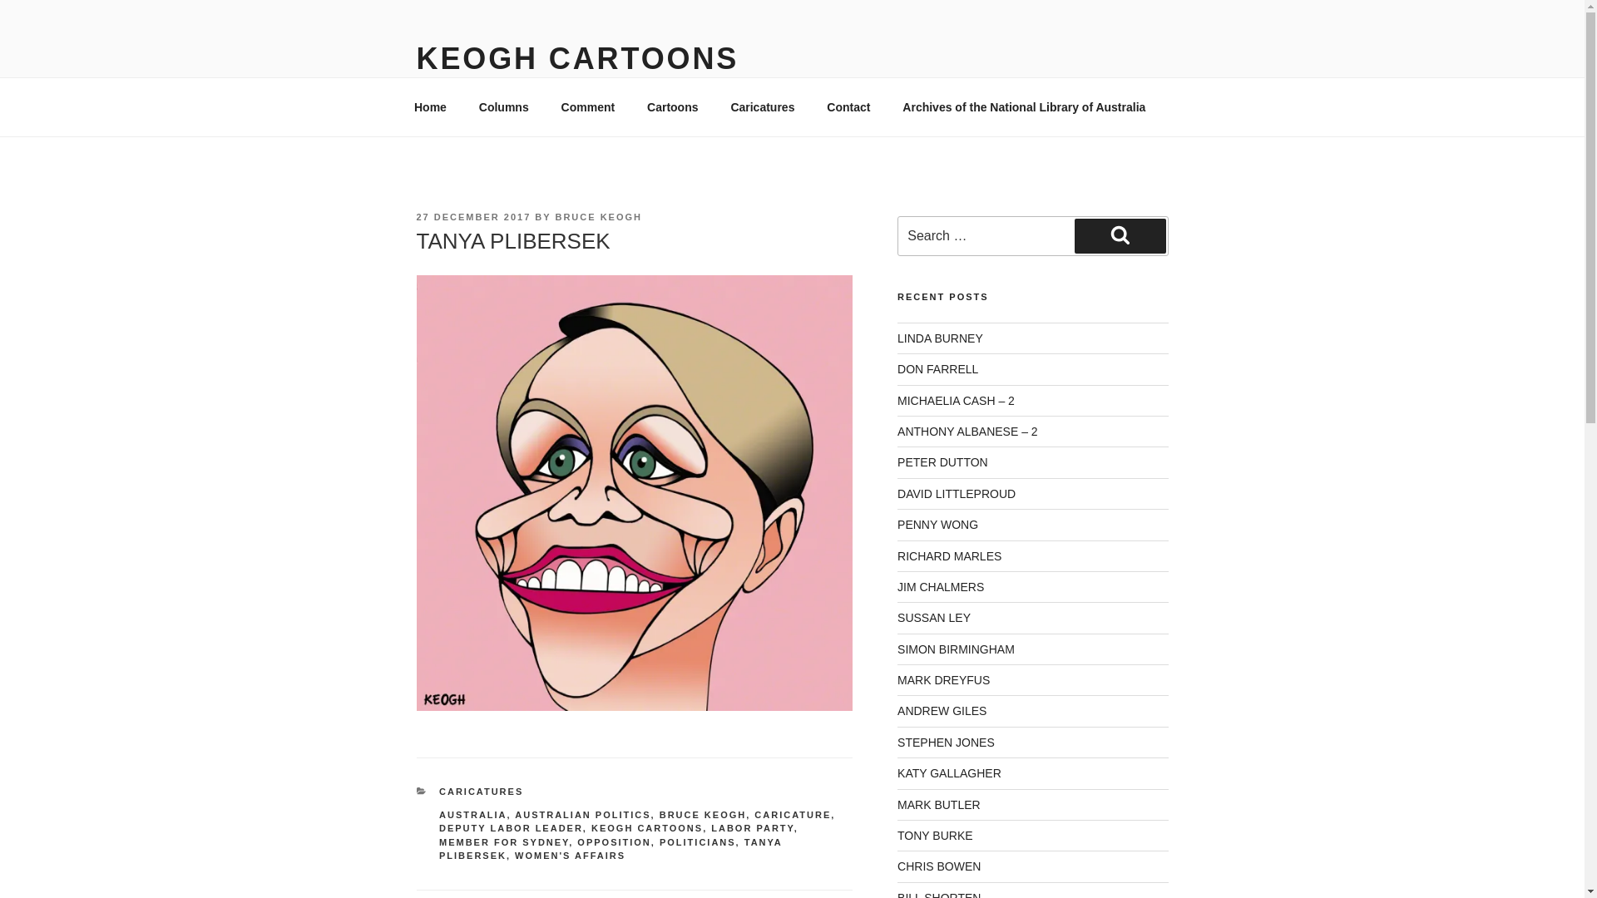 The height and width of the screenshot is (898, 1597). Describe the element at coordinates (934, 618) in the screenshot. I see `SUSSAN LEY` at that location.